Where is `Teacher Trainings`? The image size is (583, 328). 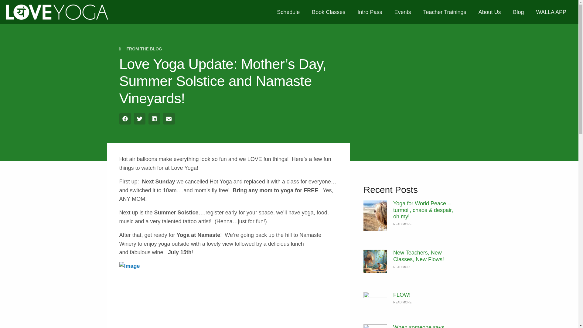
Teacher Trainings is located at coordinates (445, 12).